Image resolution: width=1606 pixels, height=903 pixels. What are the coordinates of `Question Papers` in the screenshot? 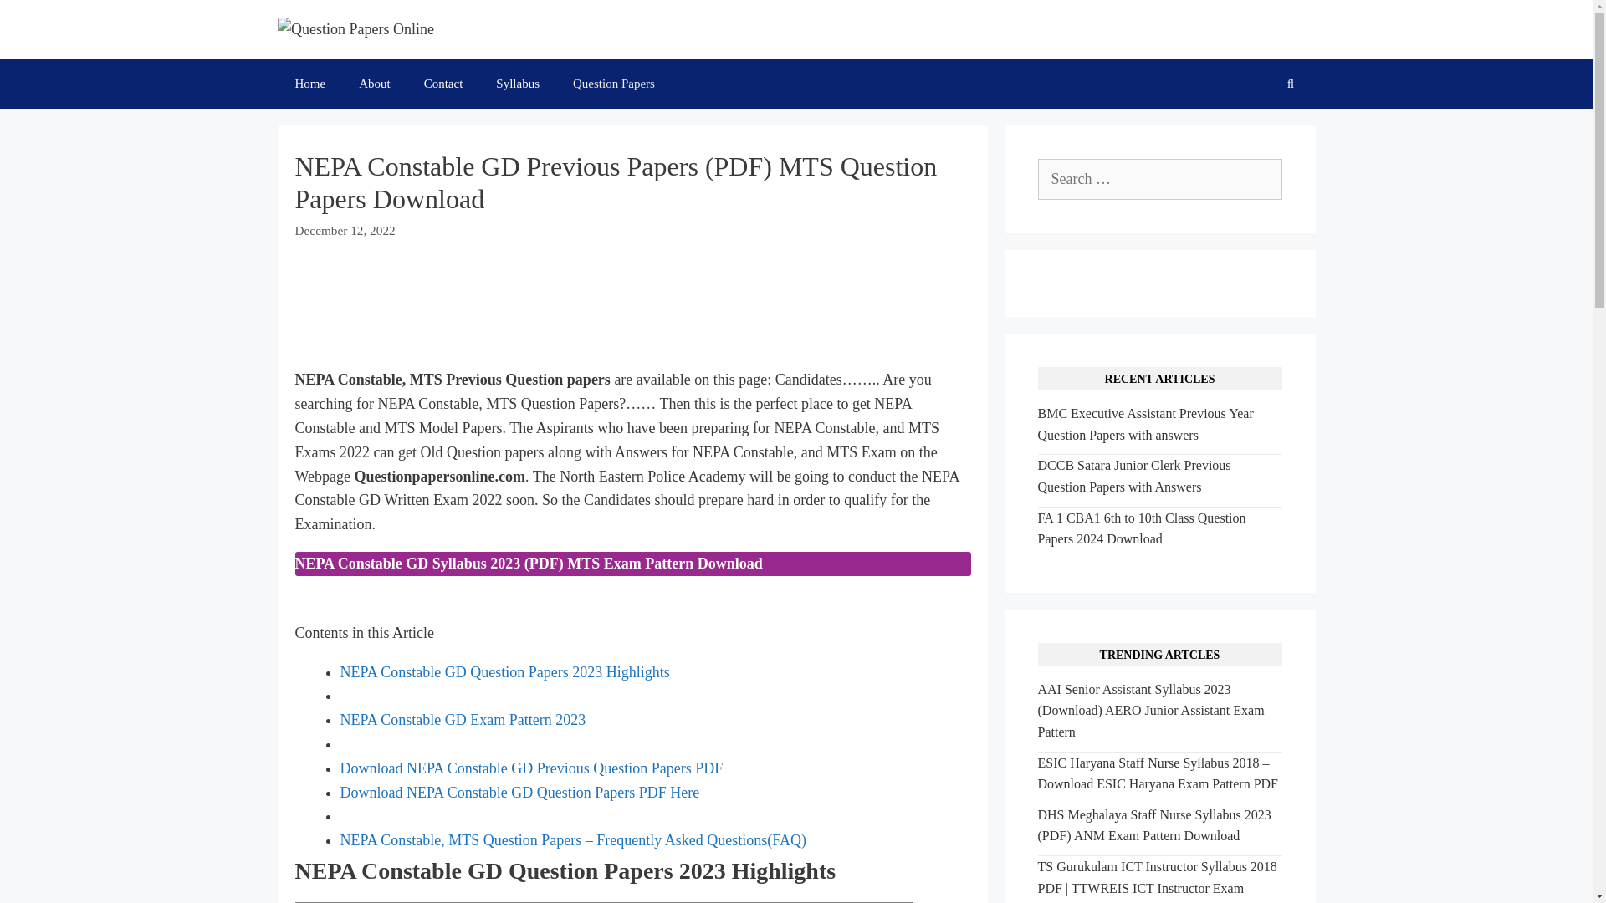 It's located at (613, 84).